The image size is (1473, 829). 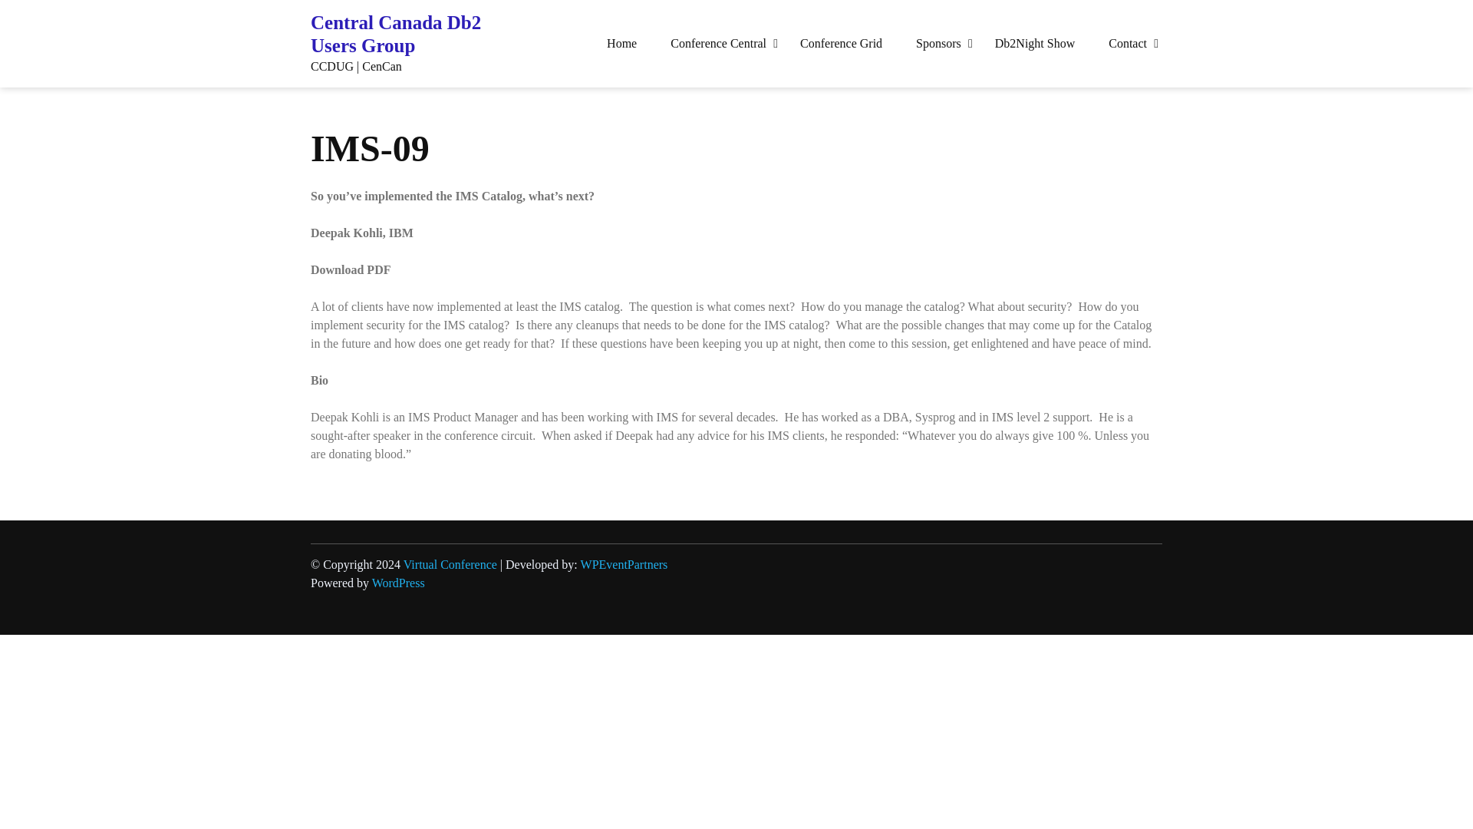 I want to click on Sponsors, so click(x=938, y=43).